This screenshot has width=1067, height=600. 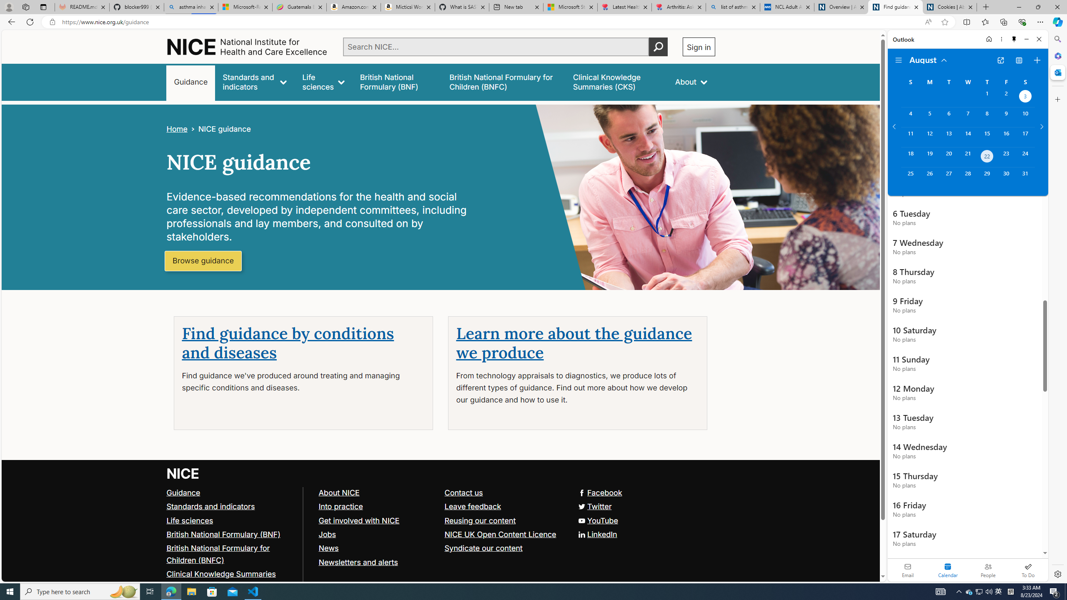 What do you see at coordinates (987, 97) in the screenshot?
I see `Thursday, August 1, 2024. ` at bounding box center [987, 97].